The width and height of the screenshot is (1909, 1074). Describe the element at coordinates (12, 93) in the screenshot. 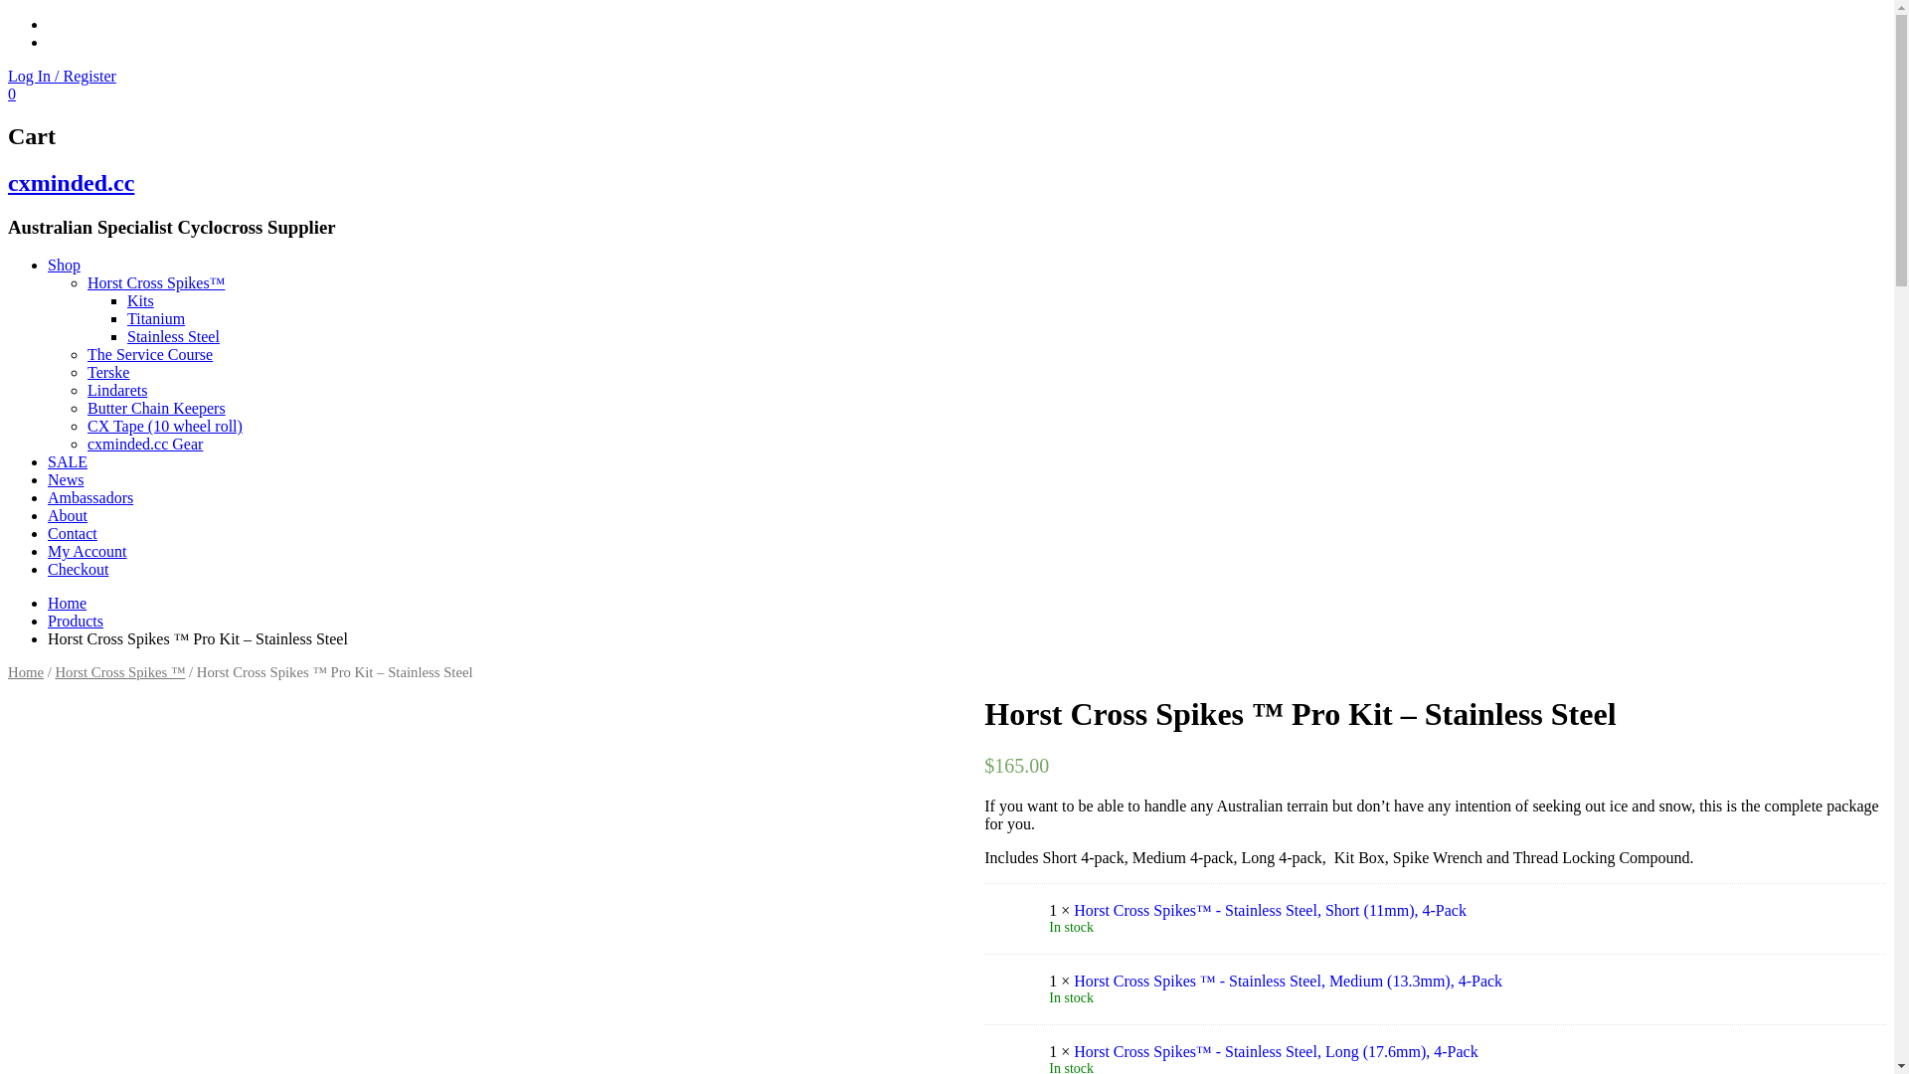

I see `0` at that location.